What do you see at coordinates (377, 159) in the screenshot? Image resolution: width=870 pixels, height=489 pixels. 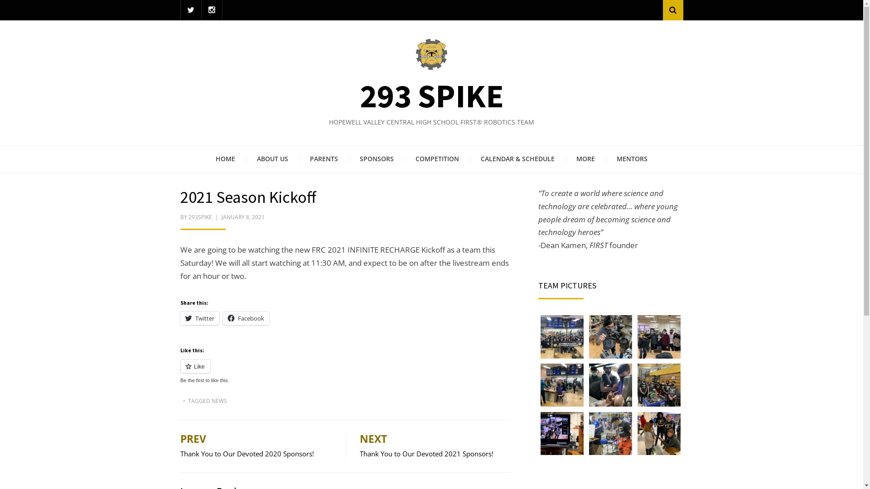 I see `SPONSORS` at bounding box center [377, 159].